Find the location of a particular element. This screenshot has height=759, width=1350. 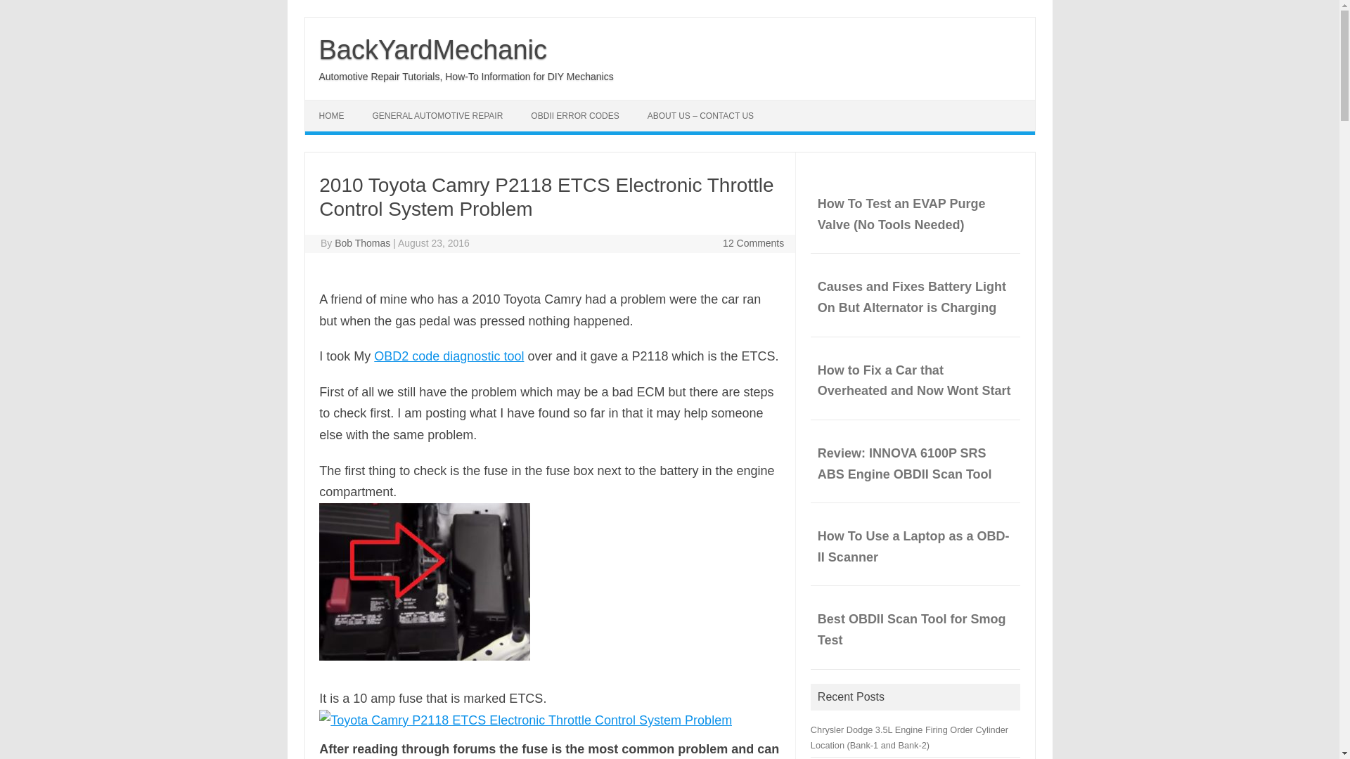

HOME is located at coordinates (332, 115).